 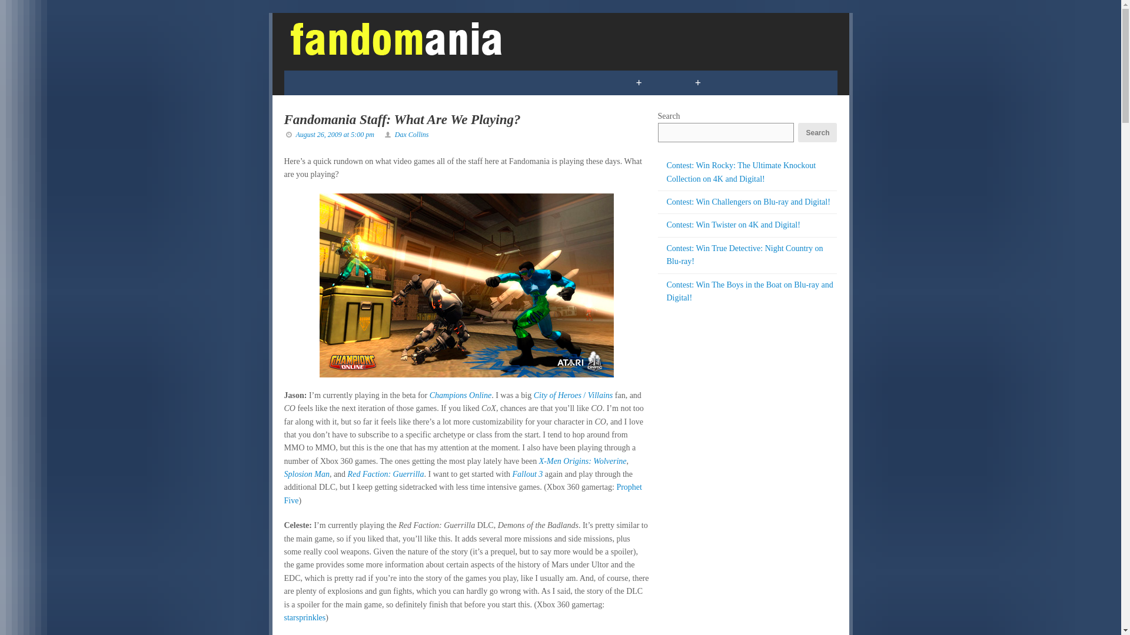 What do you see at coordinates (306, 474) in the screenshot?
I see `Splosion Man` at bounding box center [306, 474].